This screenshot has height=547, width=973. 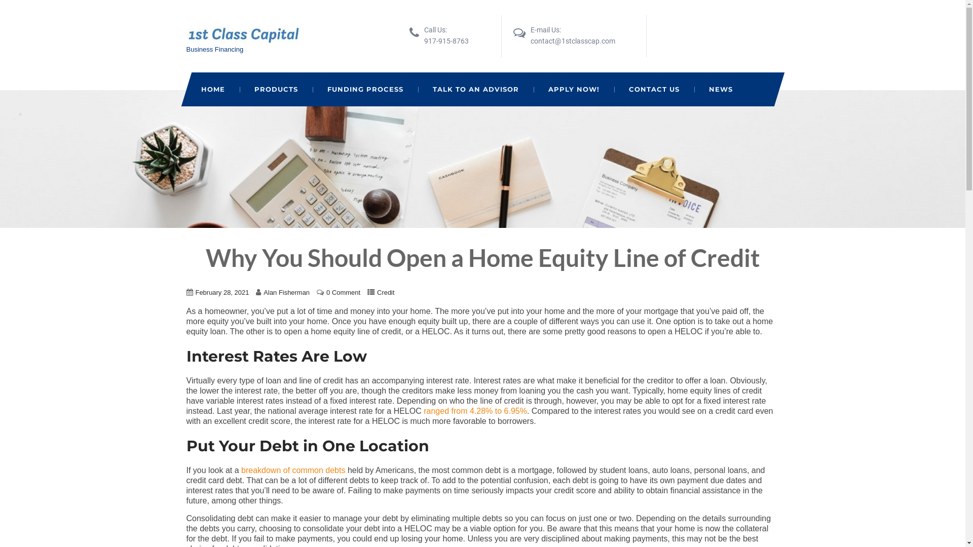 What do you see at coordinates (213, 89) in the screenshot?
I see `HOME` at bounding box center [213, 89].